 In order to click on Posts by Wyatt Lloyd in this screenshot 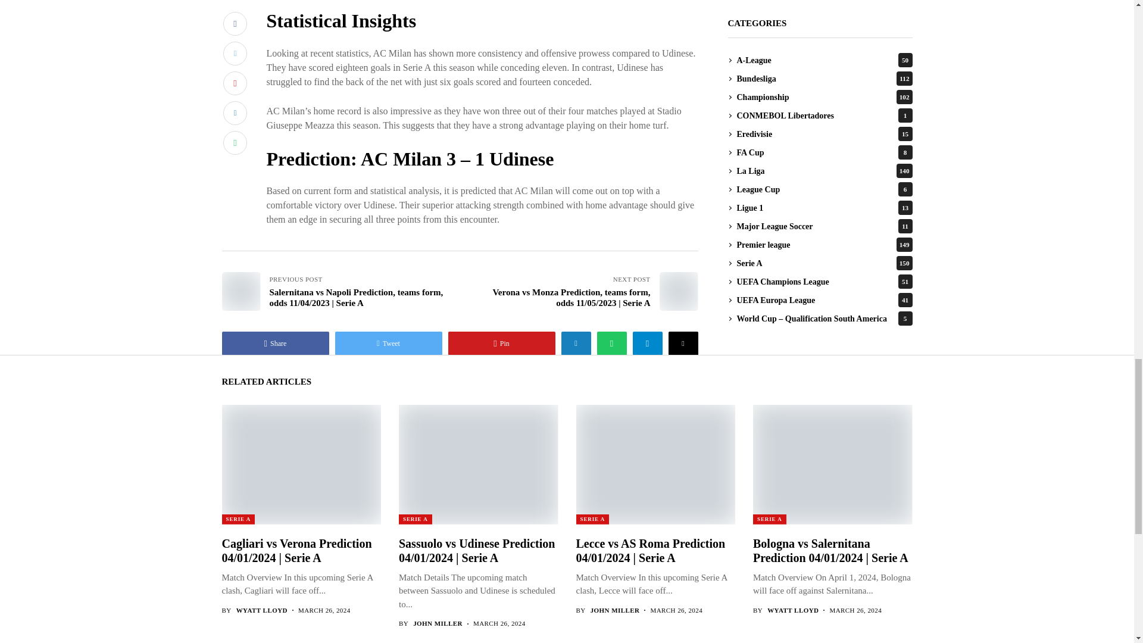, I will do `click(262, 611)`.